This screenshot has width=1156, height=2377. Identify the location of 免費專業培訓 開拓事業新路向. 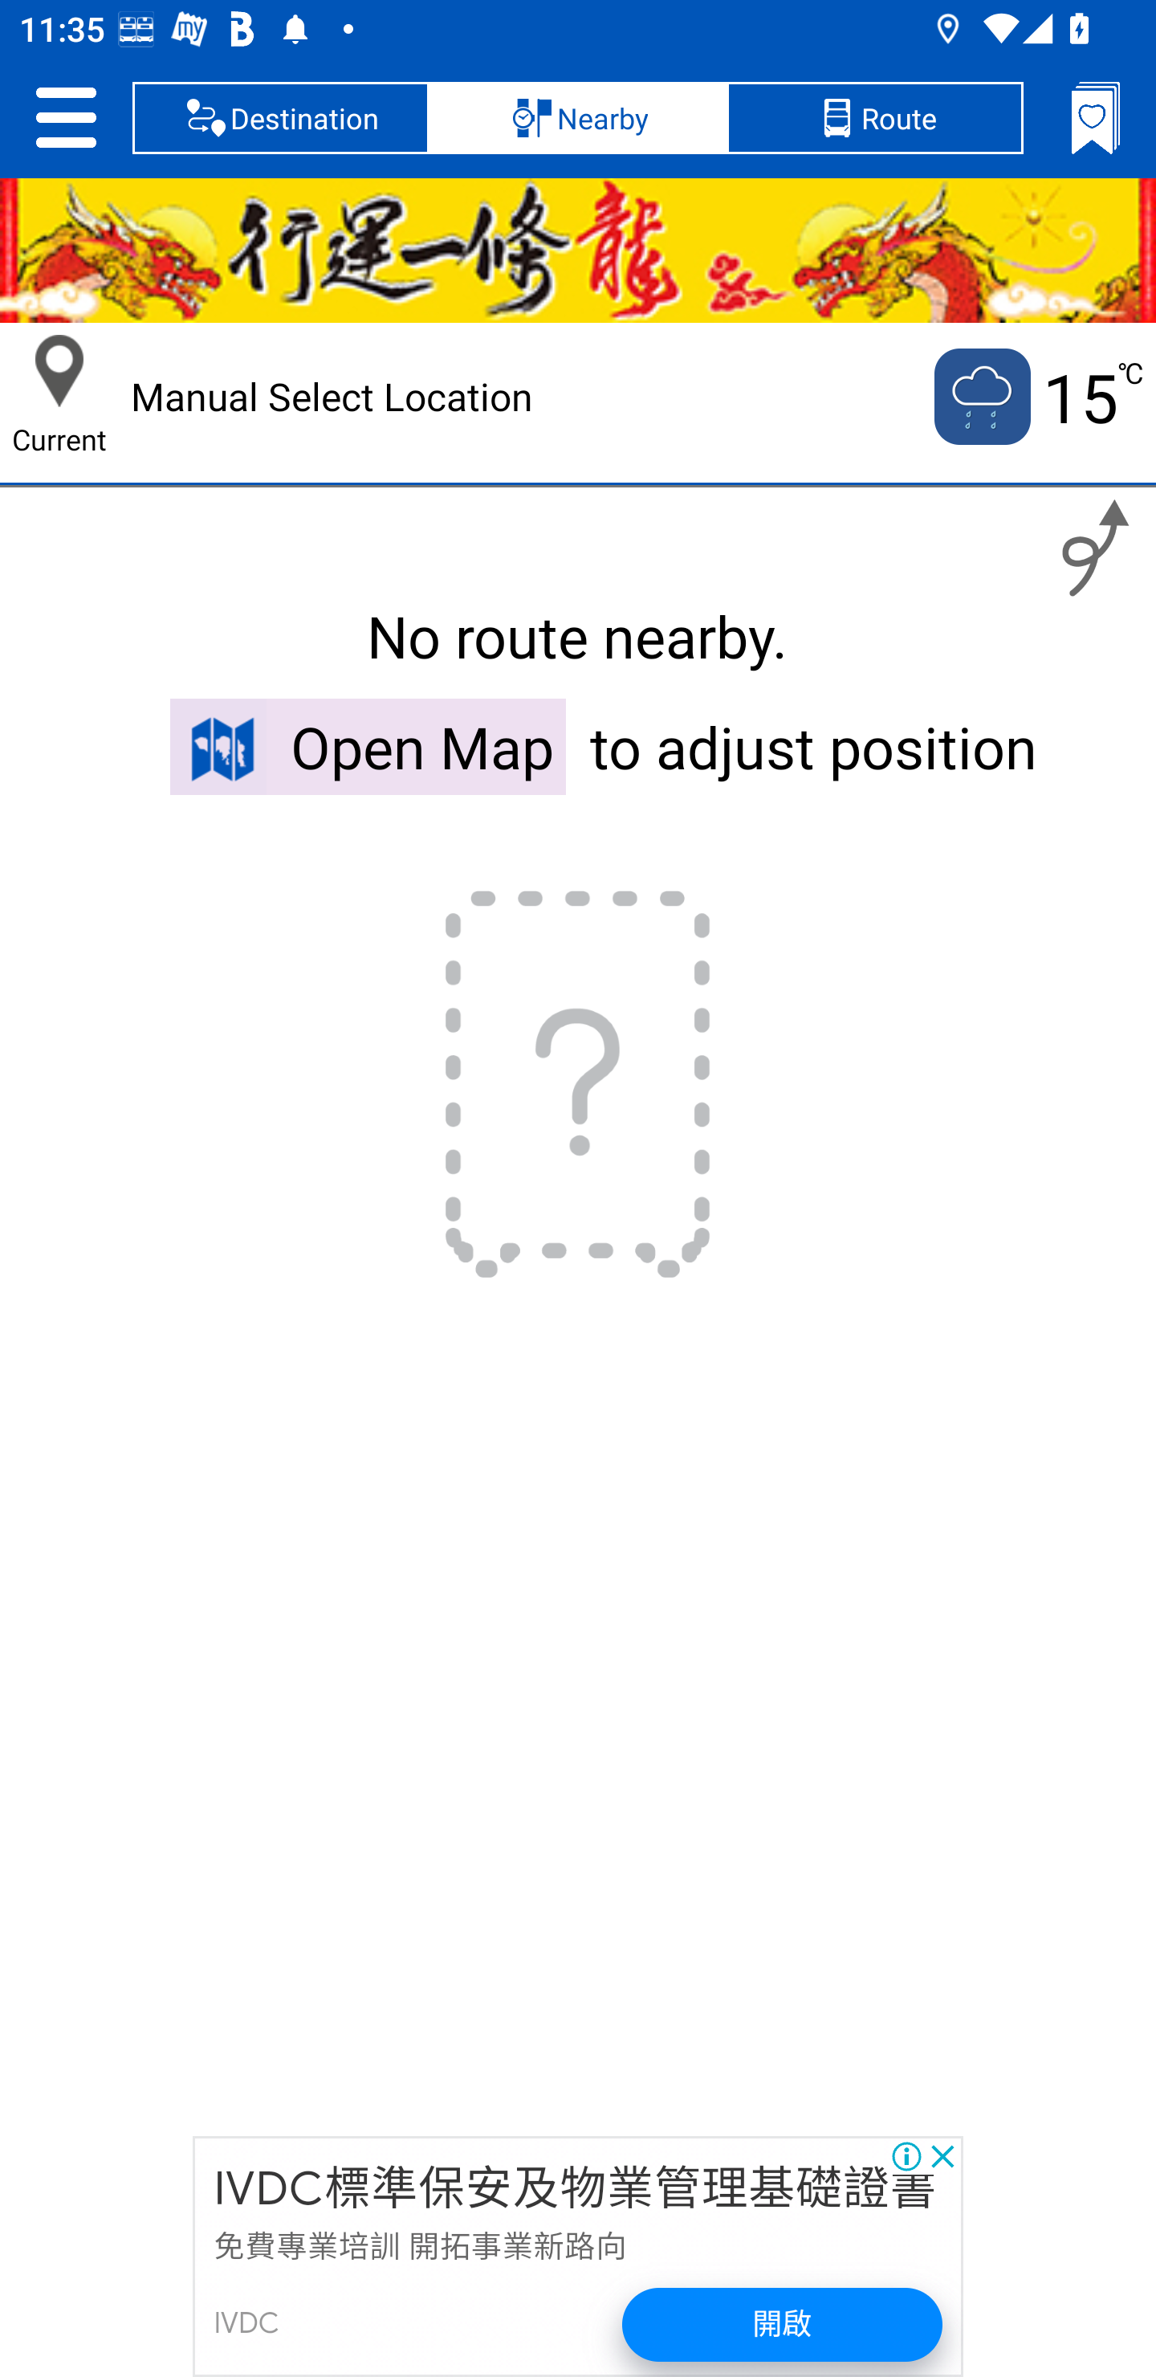
(420, 2247).